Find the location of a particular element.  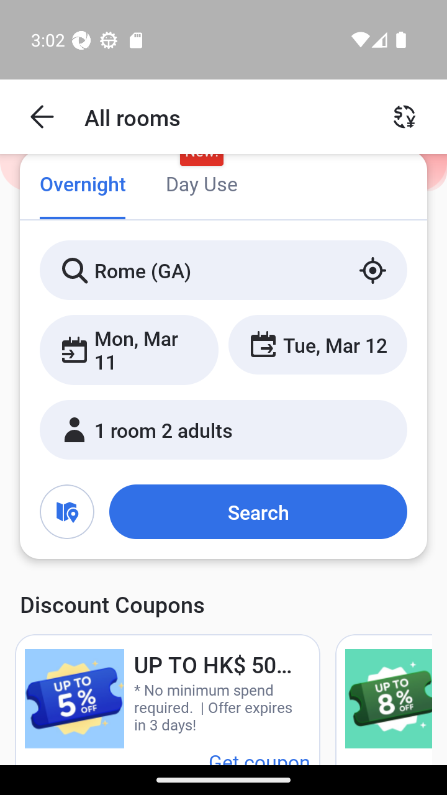

Tue, Mar 12 is located at coordinates (317, 344).